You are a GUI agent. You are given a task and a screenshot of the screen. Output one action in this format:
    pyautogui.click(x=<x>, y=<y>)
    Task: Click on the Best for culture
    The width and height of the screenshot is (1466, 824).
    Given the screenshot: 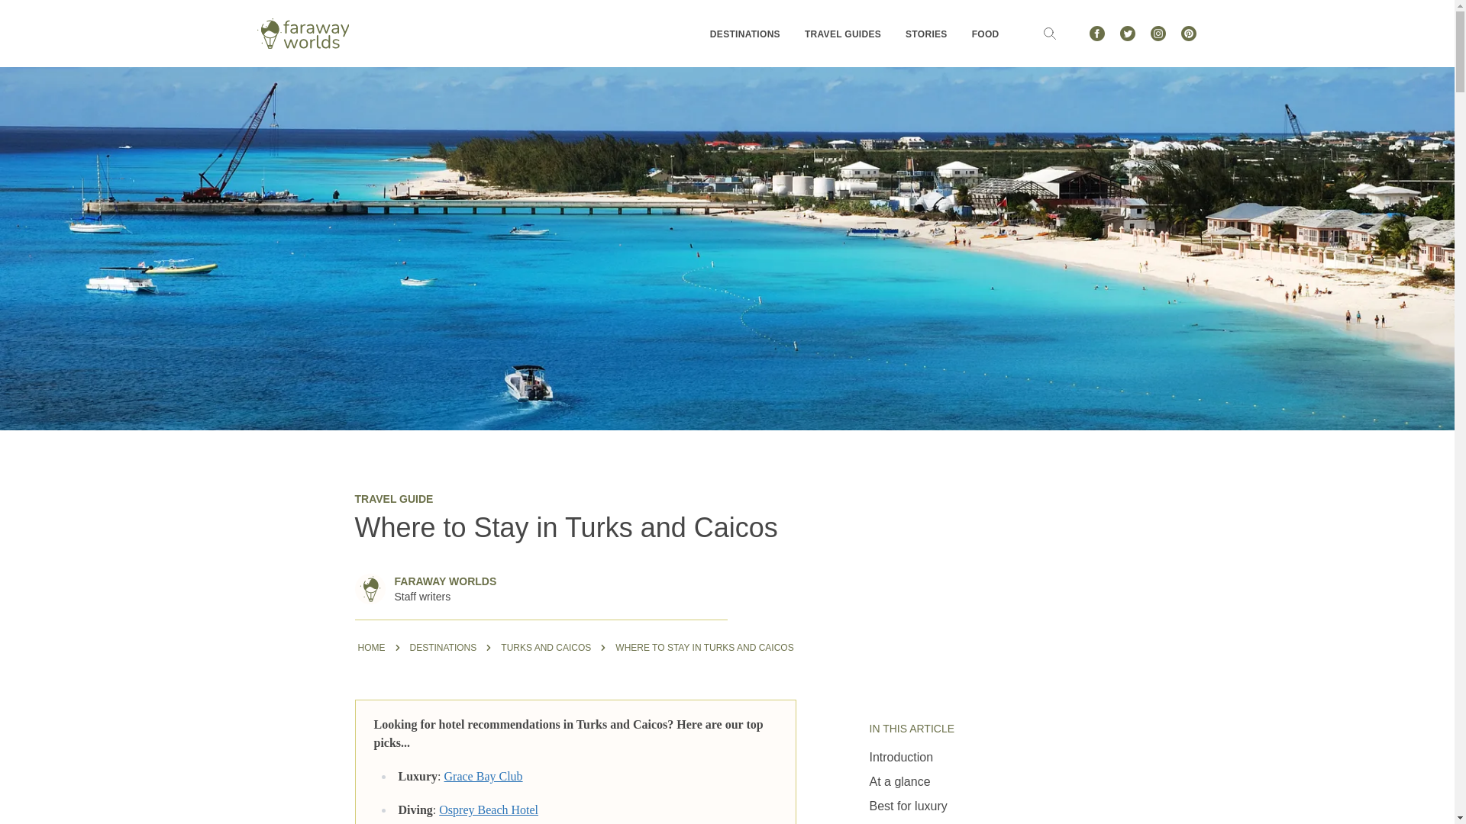 What is the action you would take?
    pyautogui.click(x=910, y=821)
    